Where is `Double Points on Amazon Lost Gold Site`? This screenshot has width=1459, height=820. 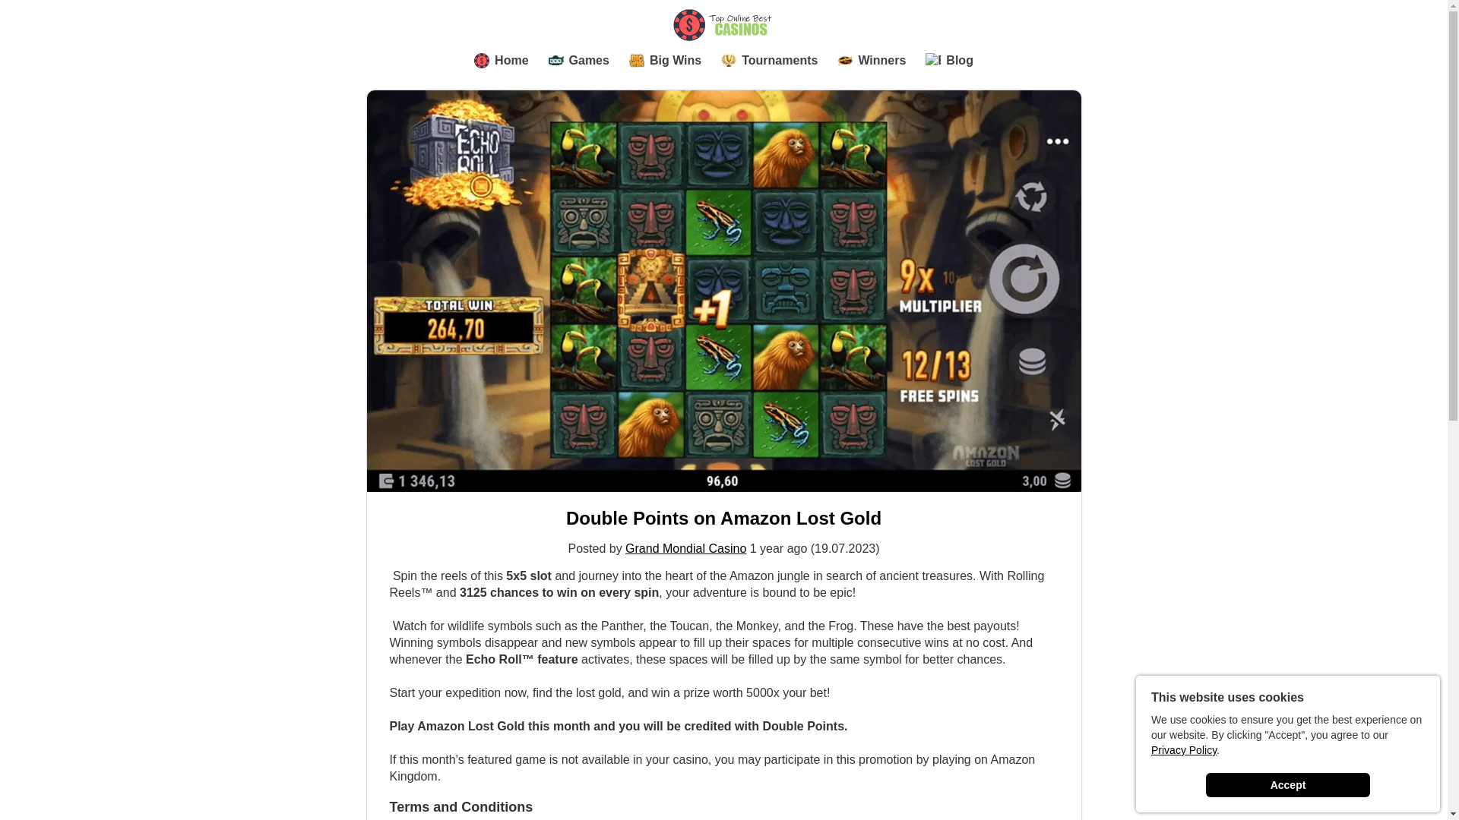
Double Points on Amazon Lost Gold Site is located at coordinates (723, 518).